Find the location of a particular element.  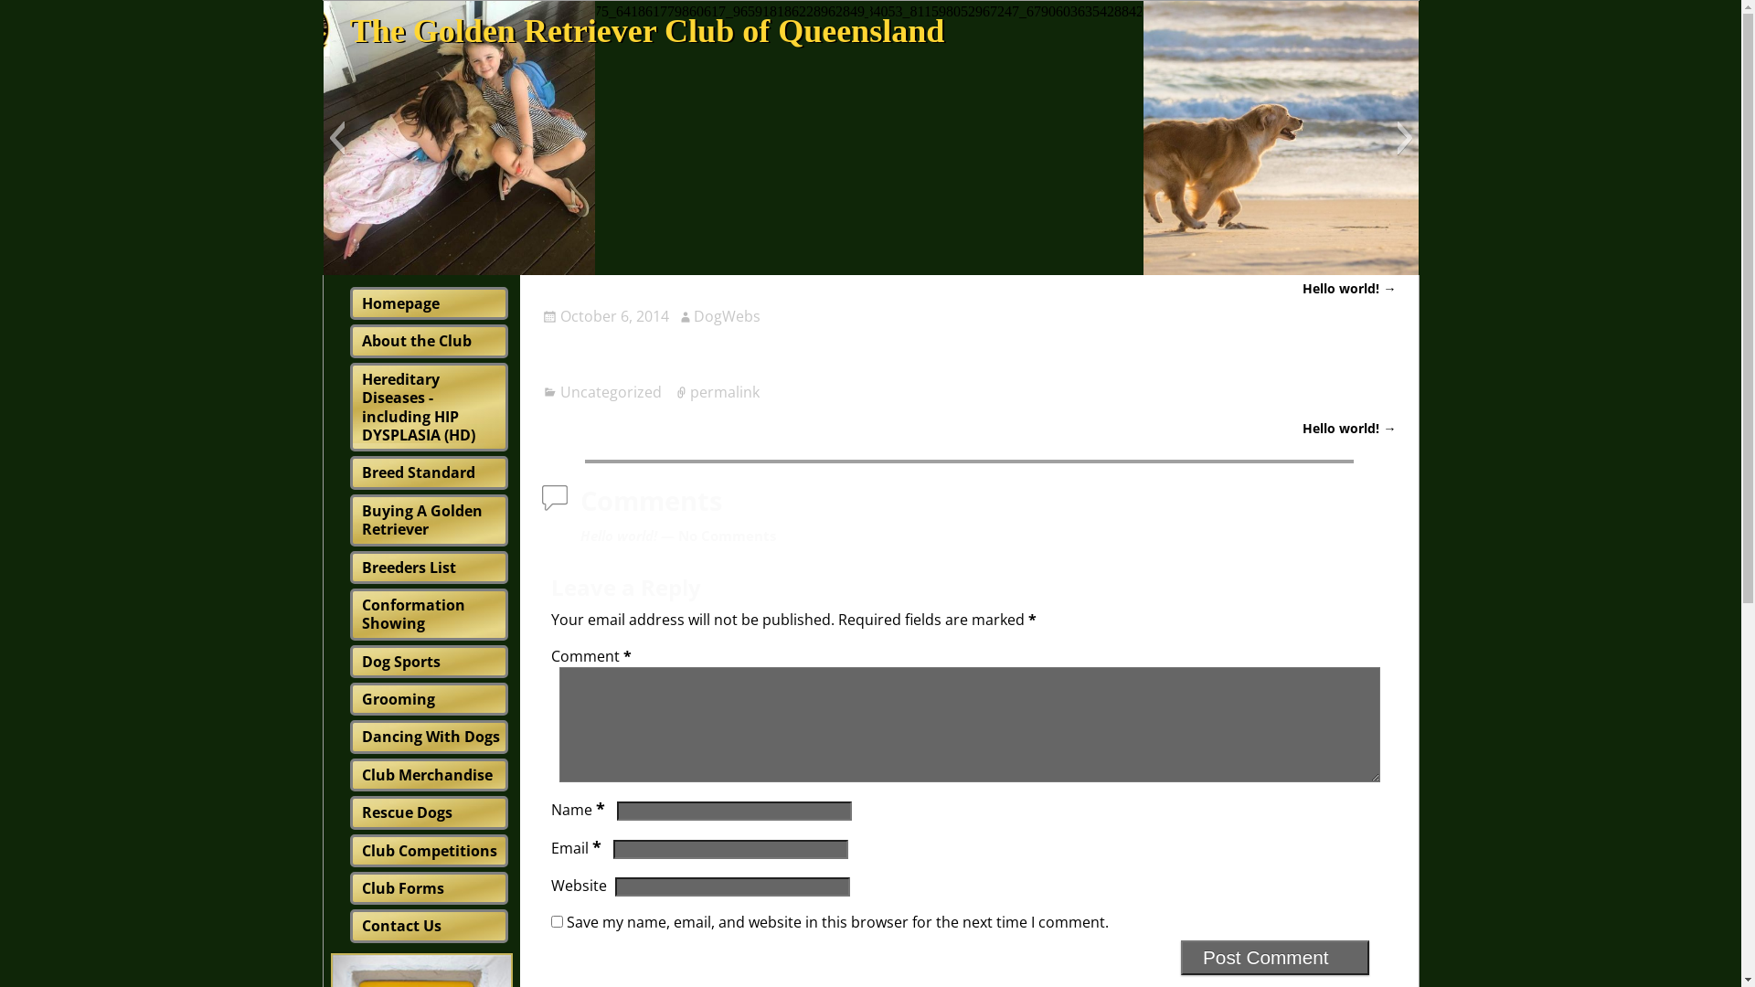

Buying A Golden Retriever is located at coordinates (422, 520).